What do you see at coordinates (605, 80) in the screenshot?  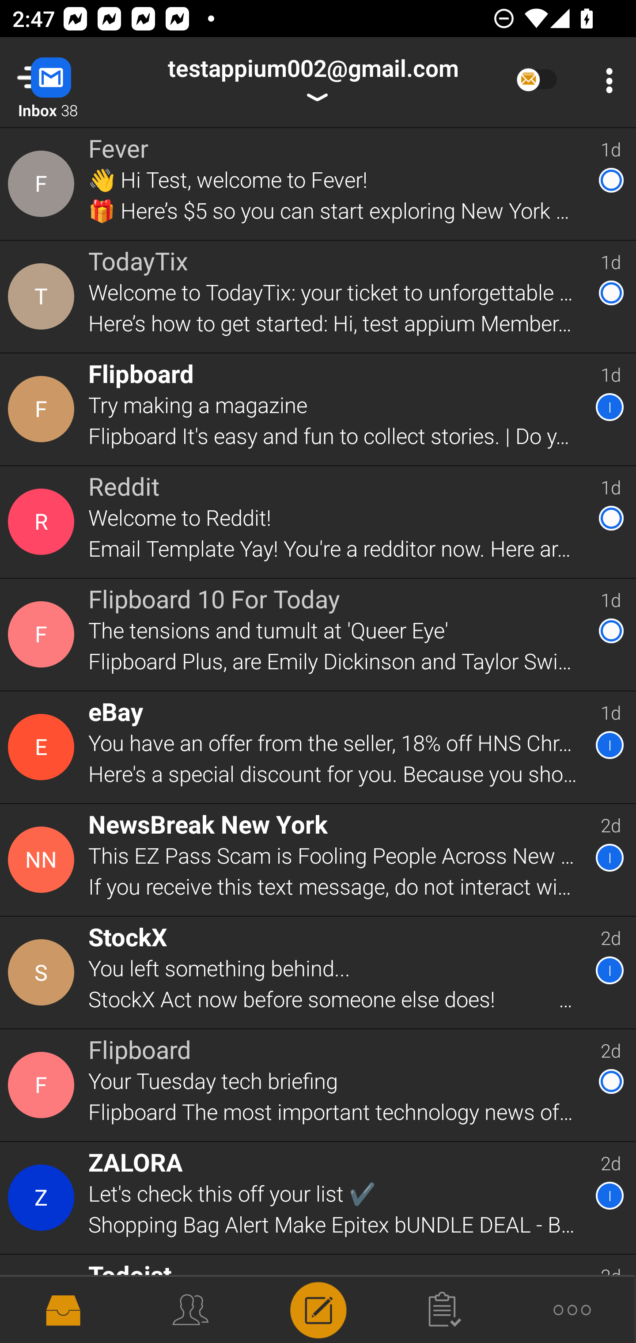 I see `More Options` at bounding box center [605, 80].